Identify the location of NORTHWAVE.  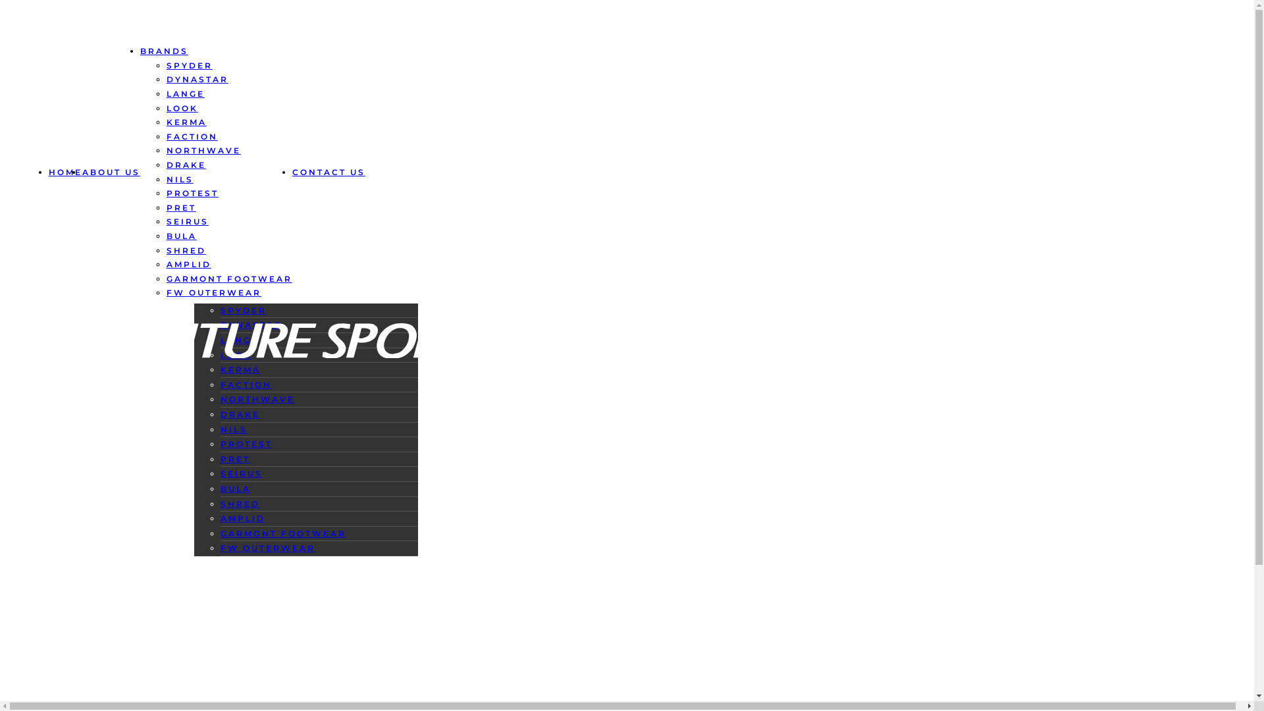
(204, 150).